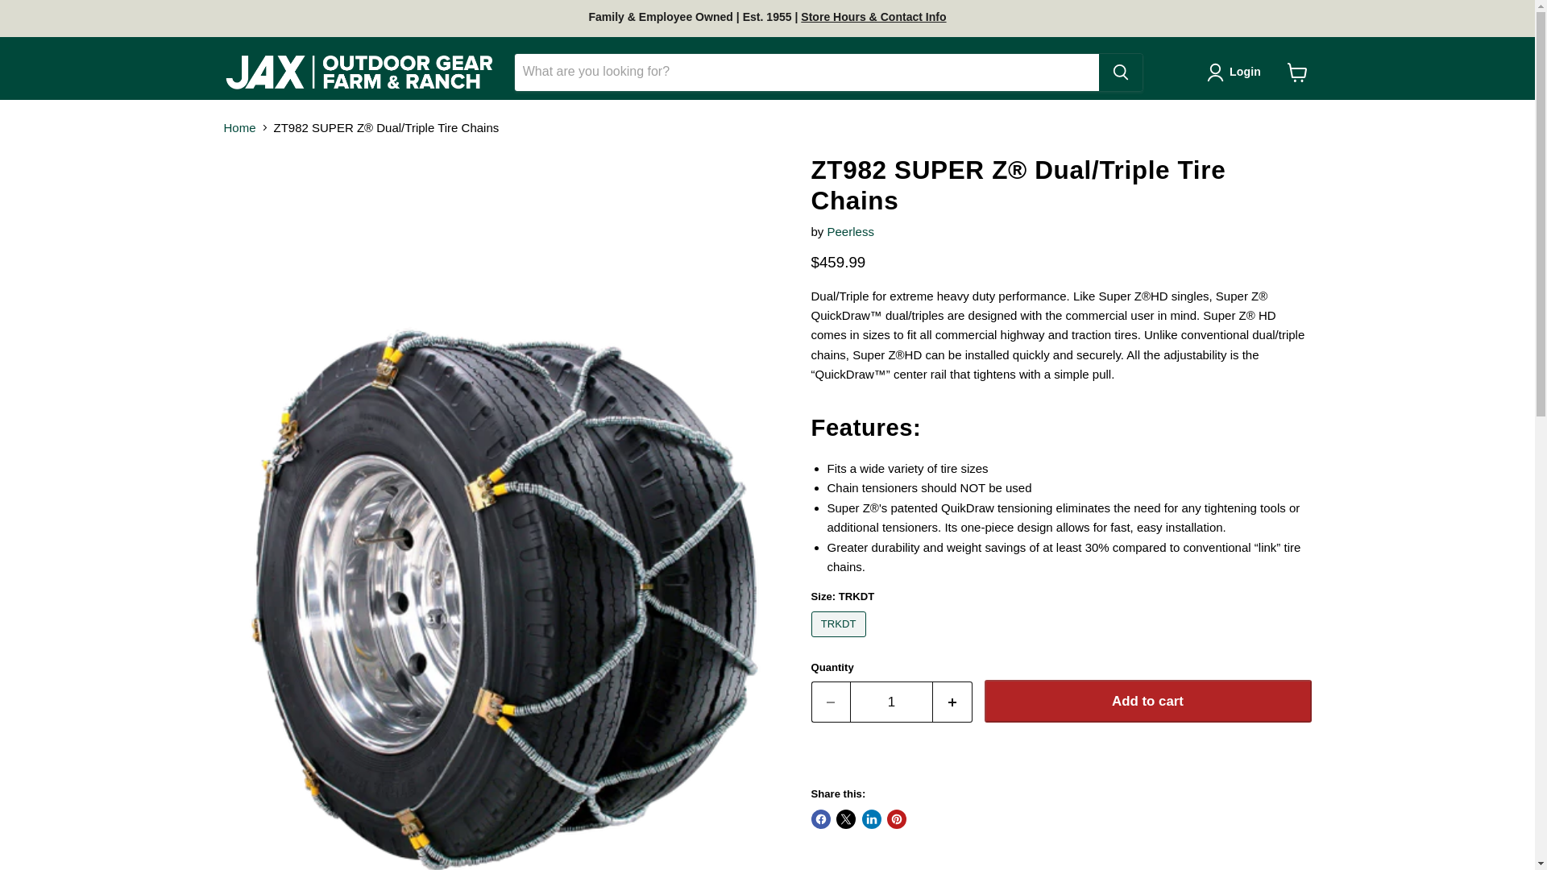 Image resolution: width=1547 pixels, height=870 pixels. I want to click on Add to cart, so click(1147, 701).